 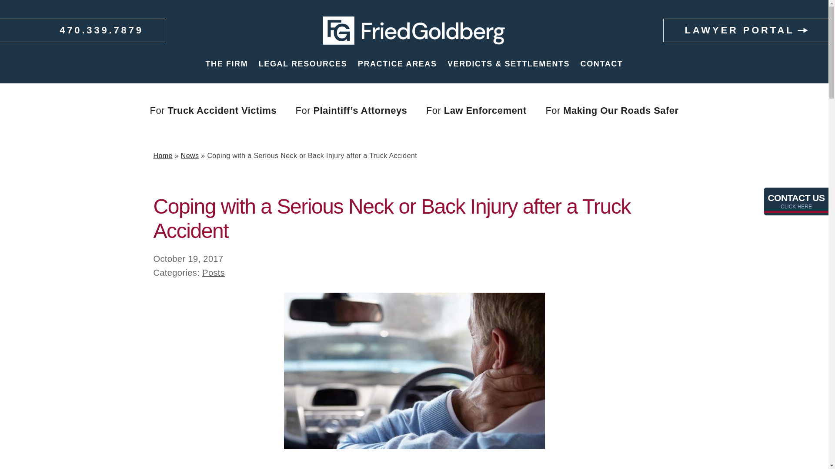 I want to click on LEGAL RESOURCES, so click(x=303, y=64).